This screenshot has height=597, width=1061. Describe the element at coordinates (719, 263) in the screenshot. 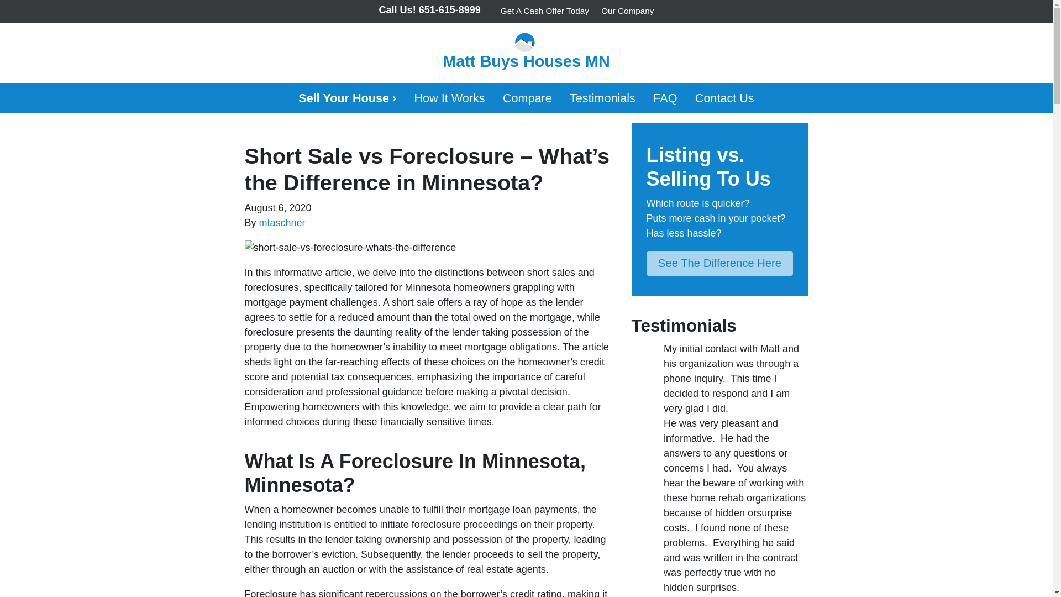

I see `See The Difference Here` at that location.